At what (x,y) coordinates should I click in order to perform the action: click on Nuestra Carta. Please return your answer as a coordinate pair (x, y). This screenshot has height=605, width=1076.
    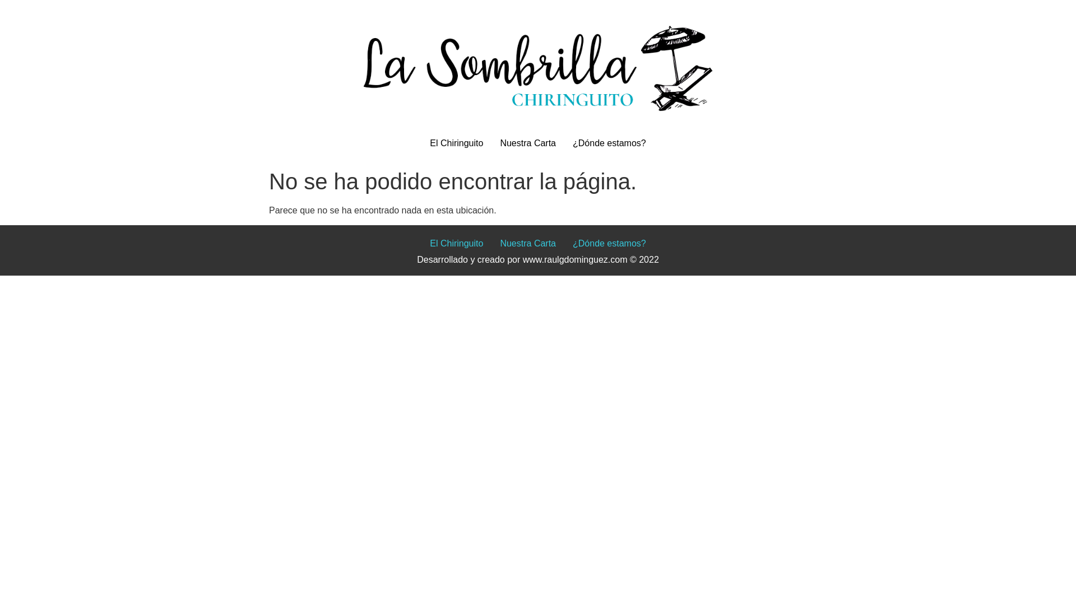
    Looking at the image, I should click on (528, 143).